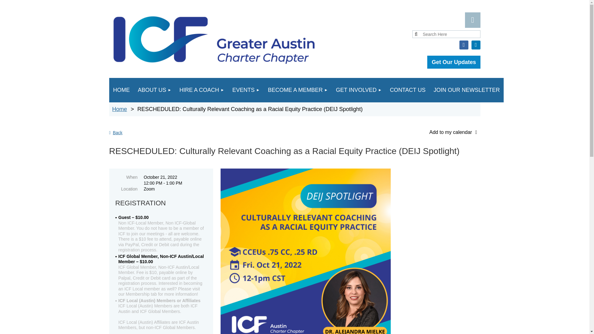 The image size is (594, 334). Describe the element at coordinates (202, 90) in the screenshot. I see `HIRE A COACH` at that location.